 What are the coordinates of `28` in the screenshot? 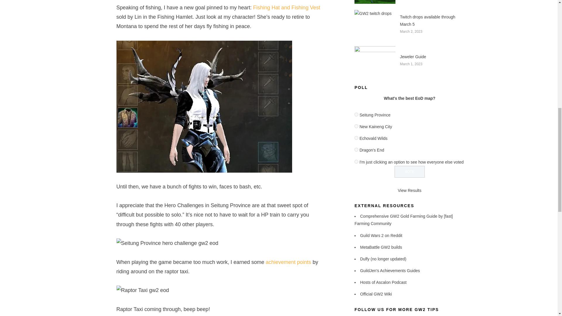 It's located at (357, 162).